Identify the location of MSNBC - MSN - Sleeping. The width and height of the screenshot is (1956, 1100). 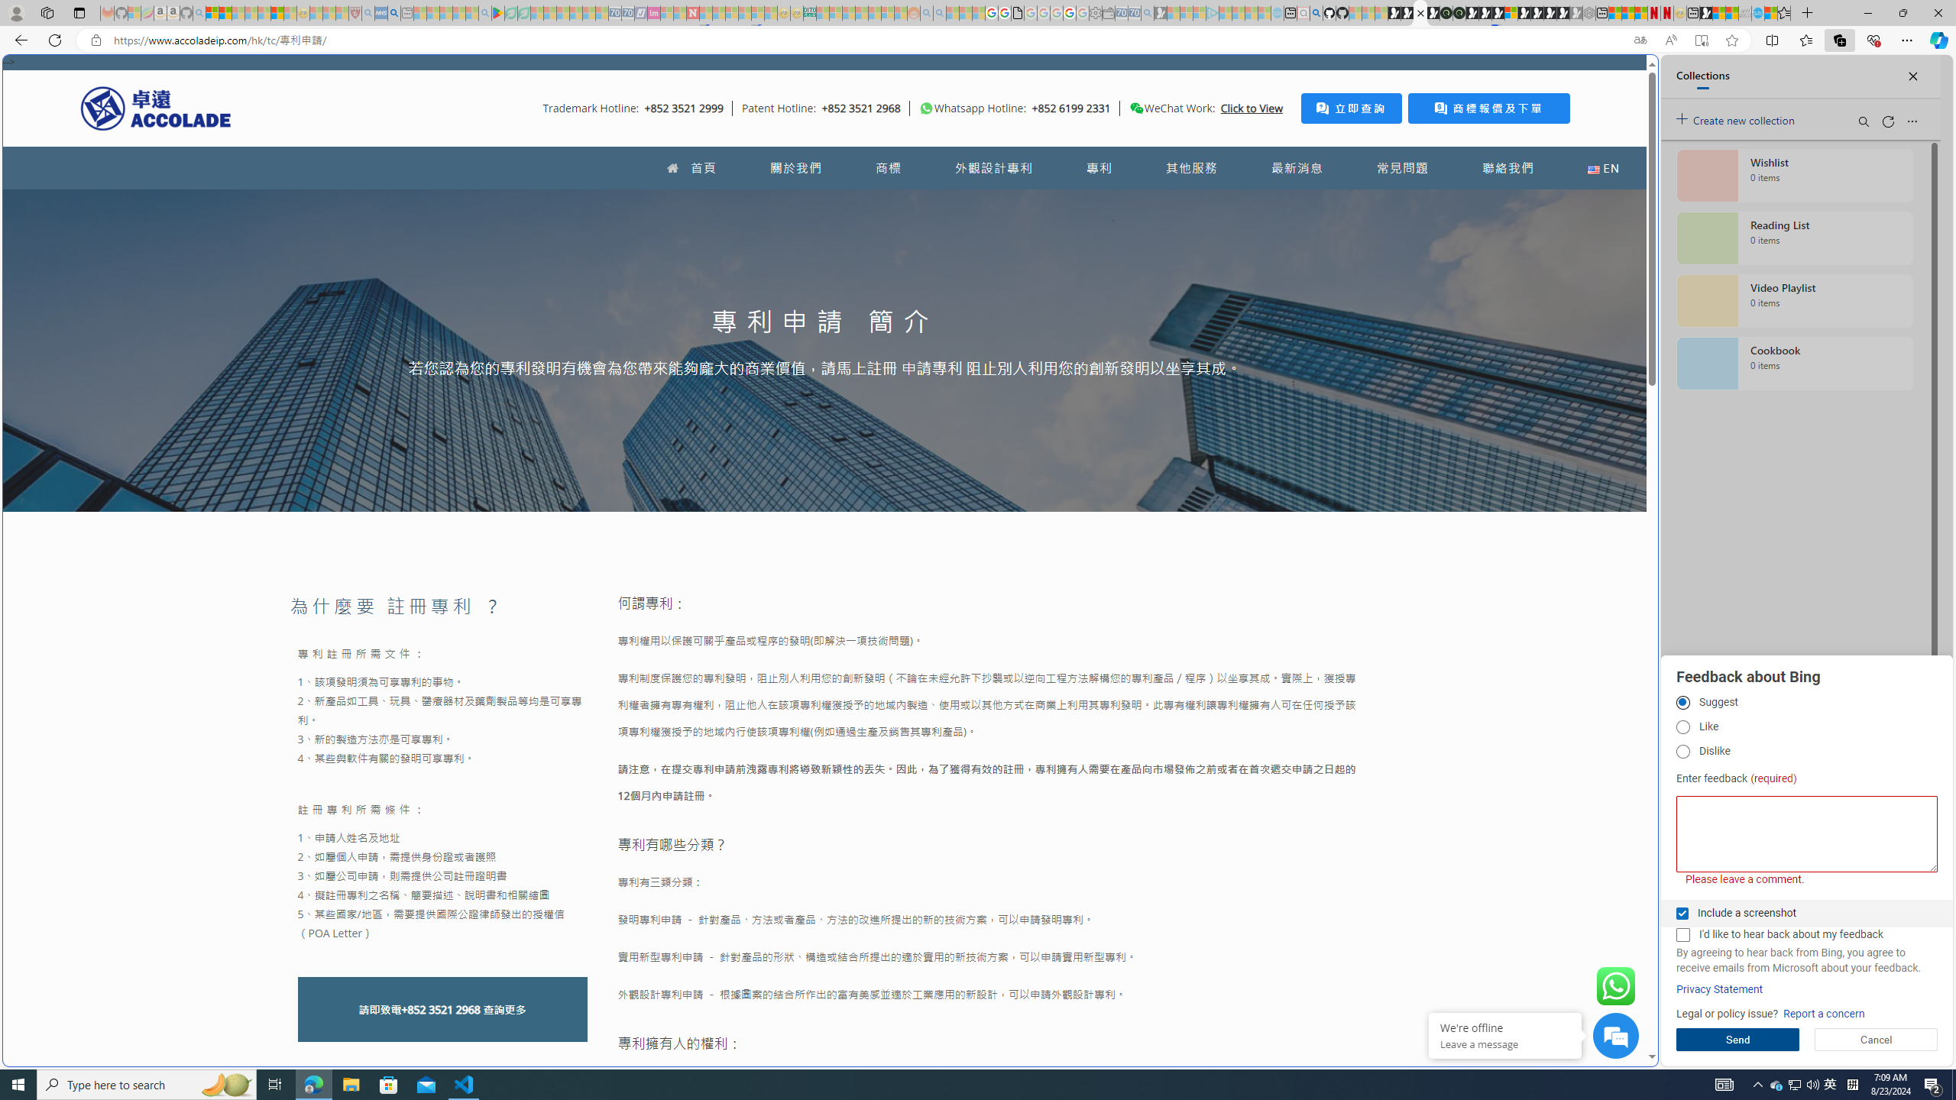
(822, 13).